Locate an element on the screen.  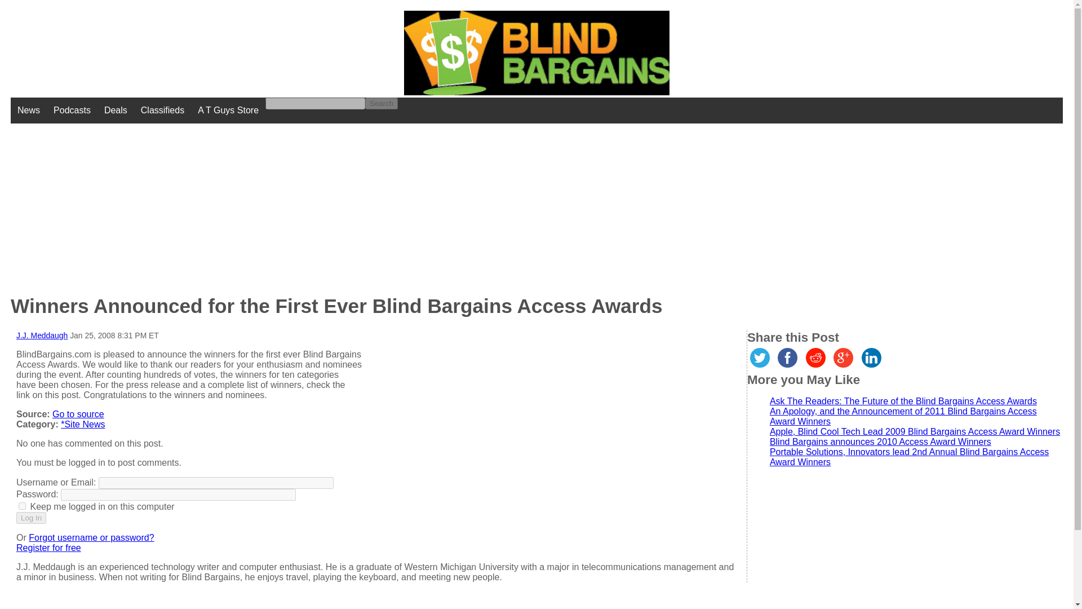
Register for free is located at coordinates (48, 548).